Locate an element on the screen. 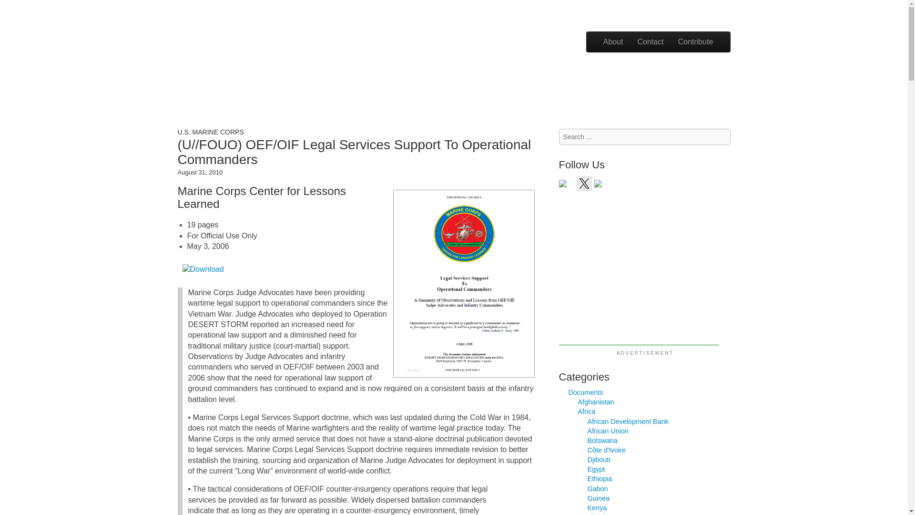 Image resolution: width=915 pixels, height=515 pixels. About is located at coordinates (613, 42).